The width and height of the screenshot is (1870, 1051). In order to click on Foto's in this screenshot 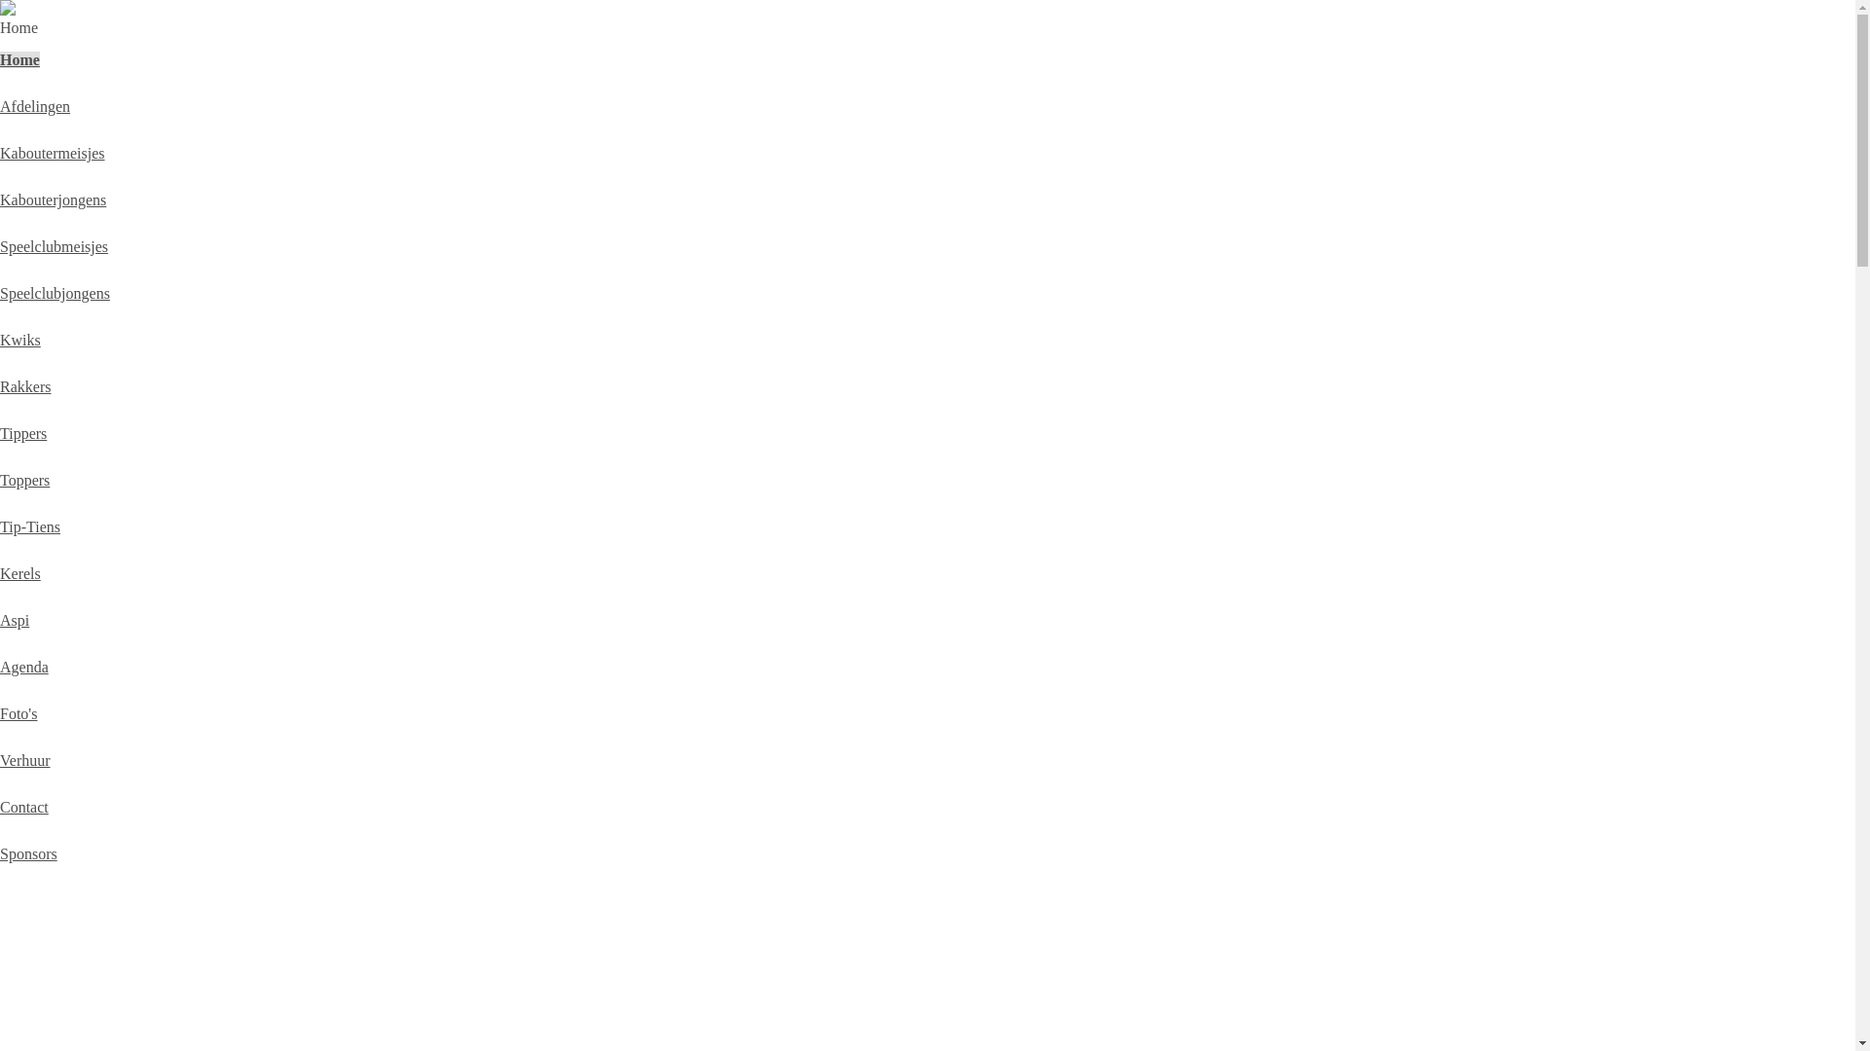, I will do `click(19, 714)`.